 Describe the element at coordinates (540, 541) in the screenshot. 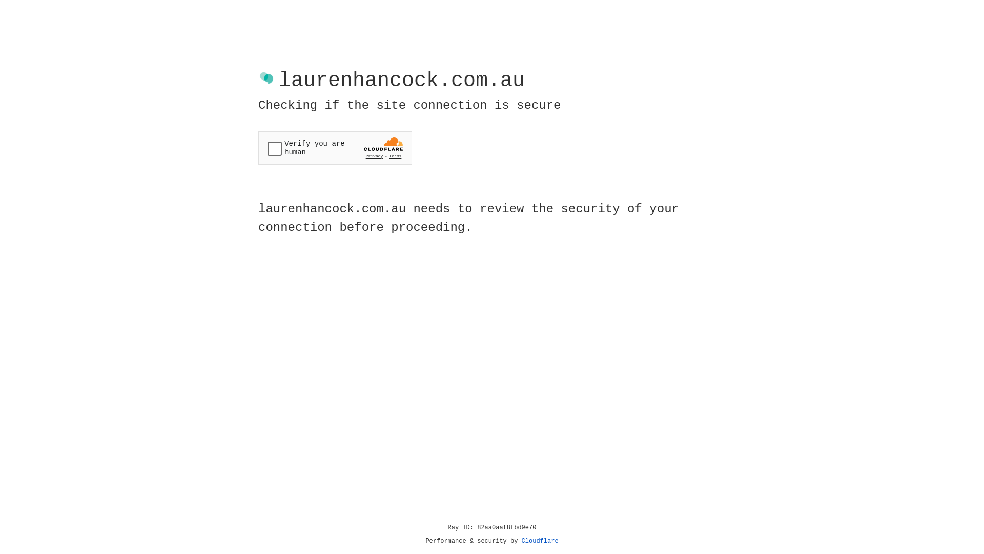

I see `Cloudflare` at that location.